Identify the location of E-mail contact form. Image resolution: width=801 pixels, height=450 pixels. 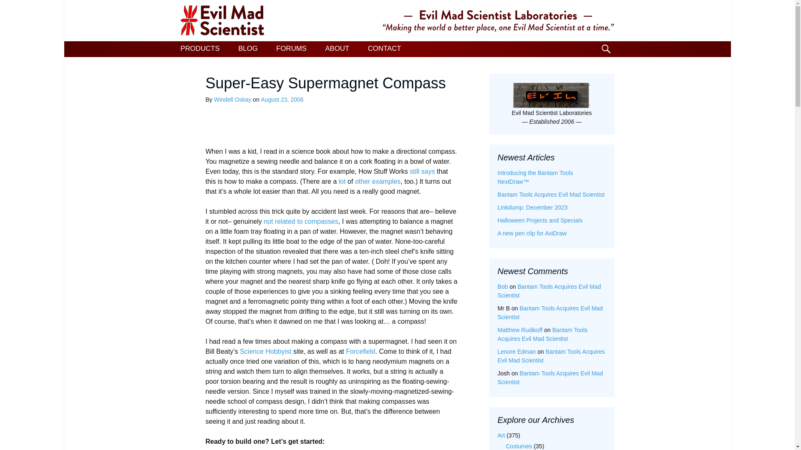
(385, 49).